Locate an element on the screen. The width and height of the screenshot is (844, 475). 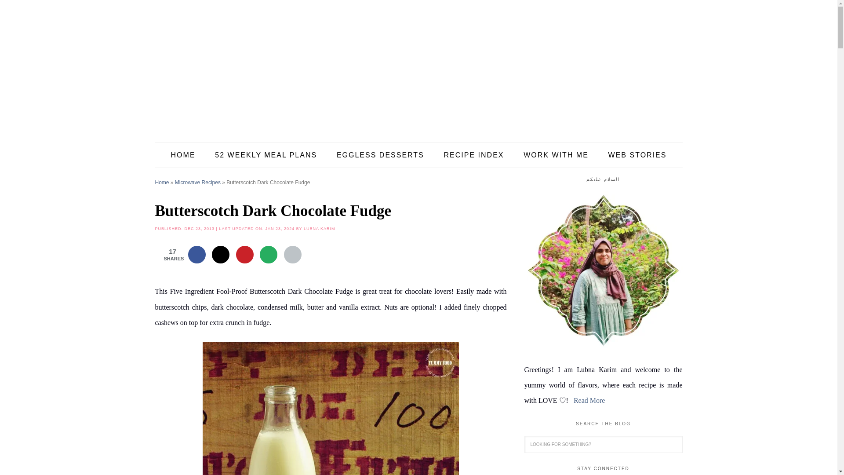
Yummy Food is located at coordinates (418, 70).